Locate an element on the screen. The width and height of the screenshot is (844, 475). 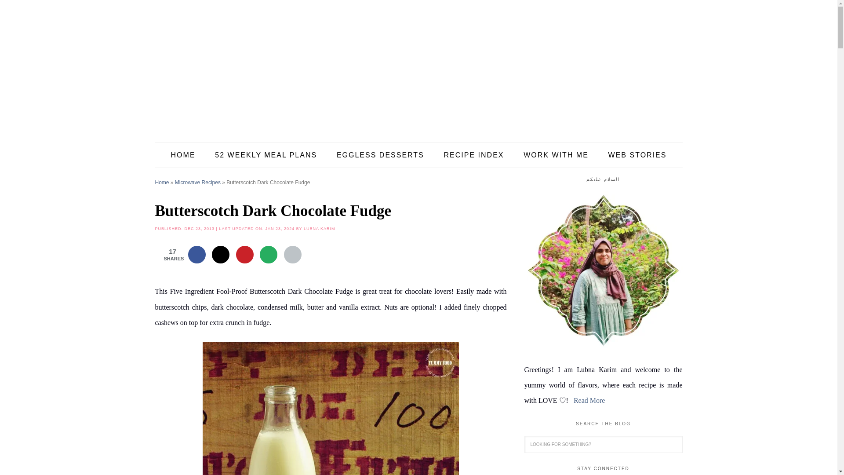
Yummy Food is located at coordinates (418, 70).